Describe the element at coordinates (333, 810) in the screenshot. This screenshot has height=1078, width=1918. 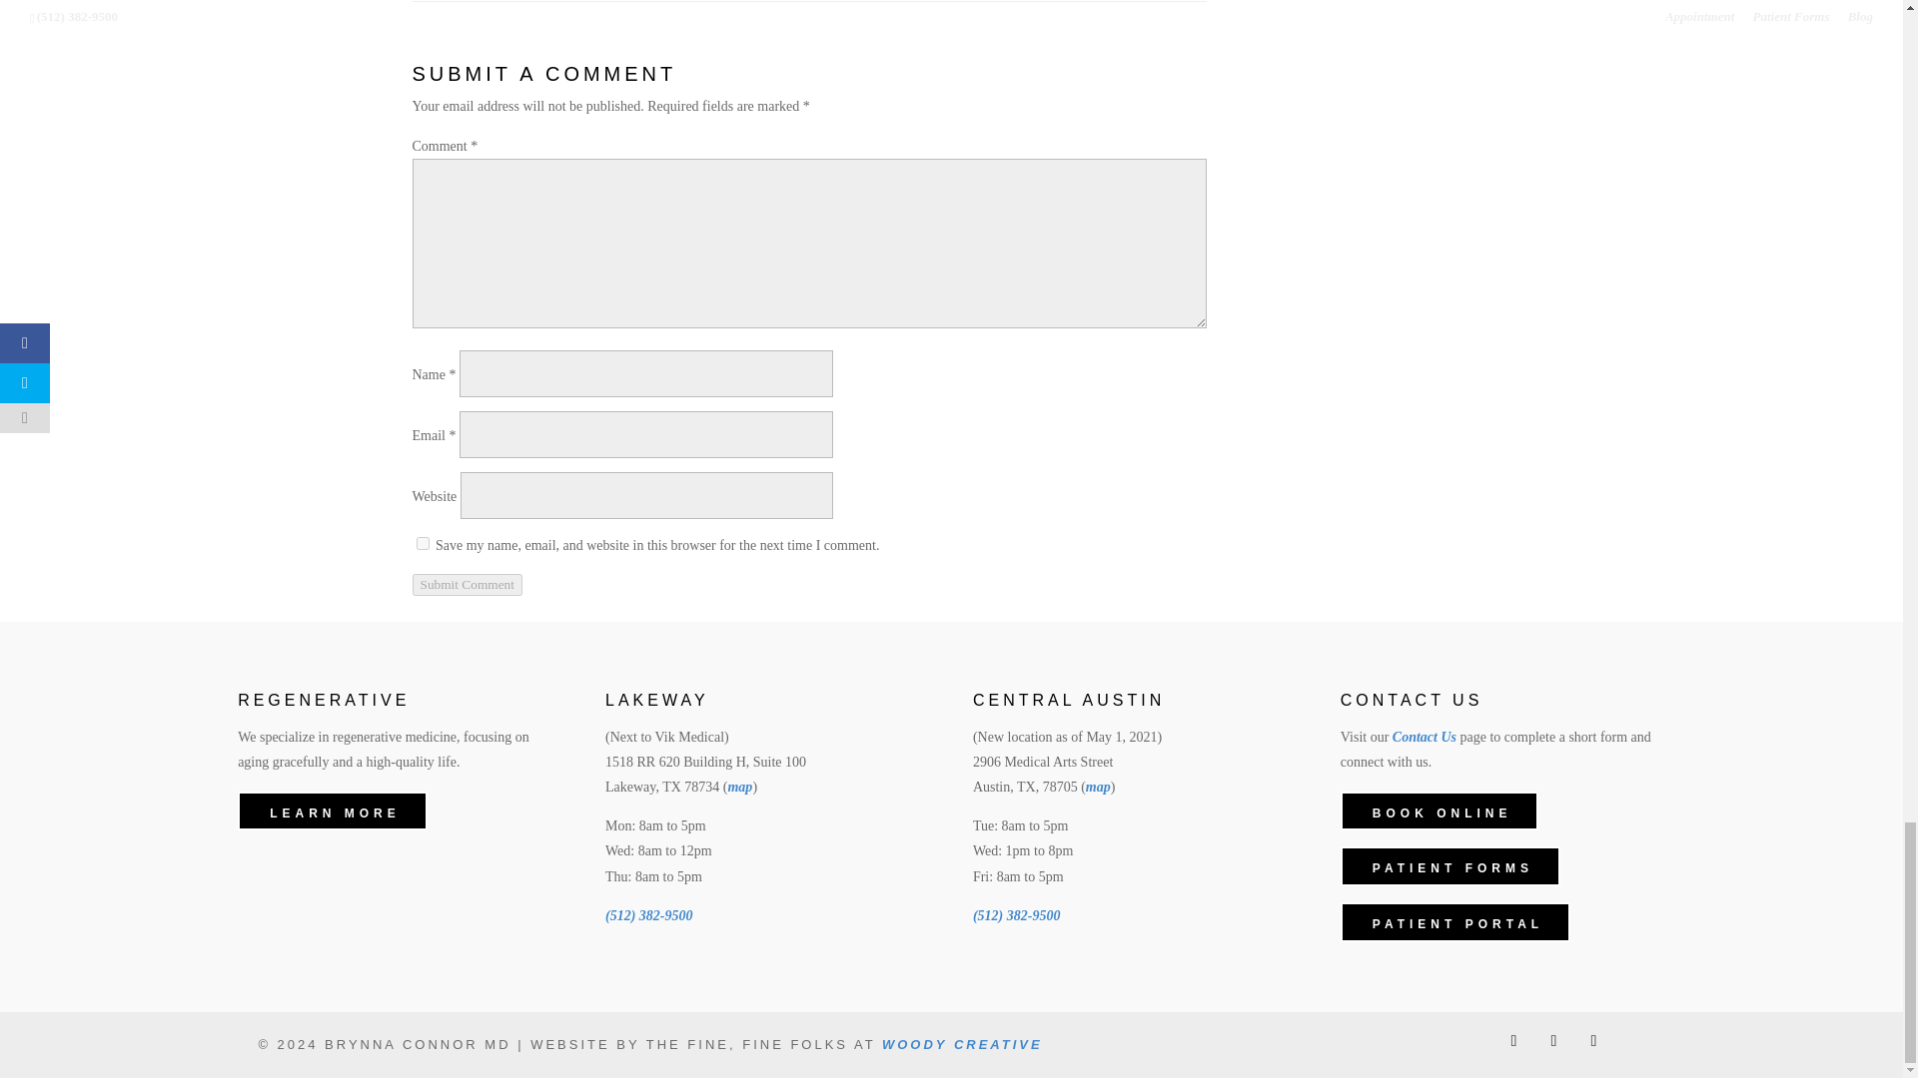
I see `LEARN MORE` at that location.